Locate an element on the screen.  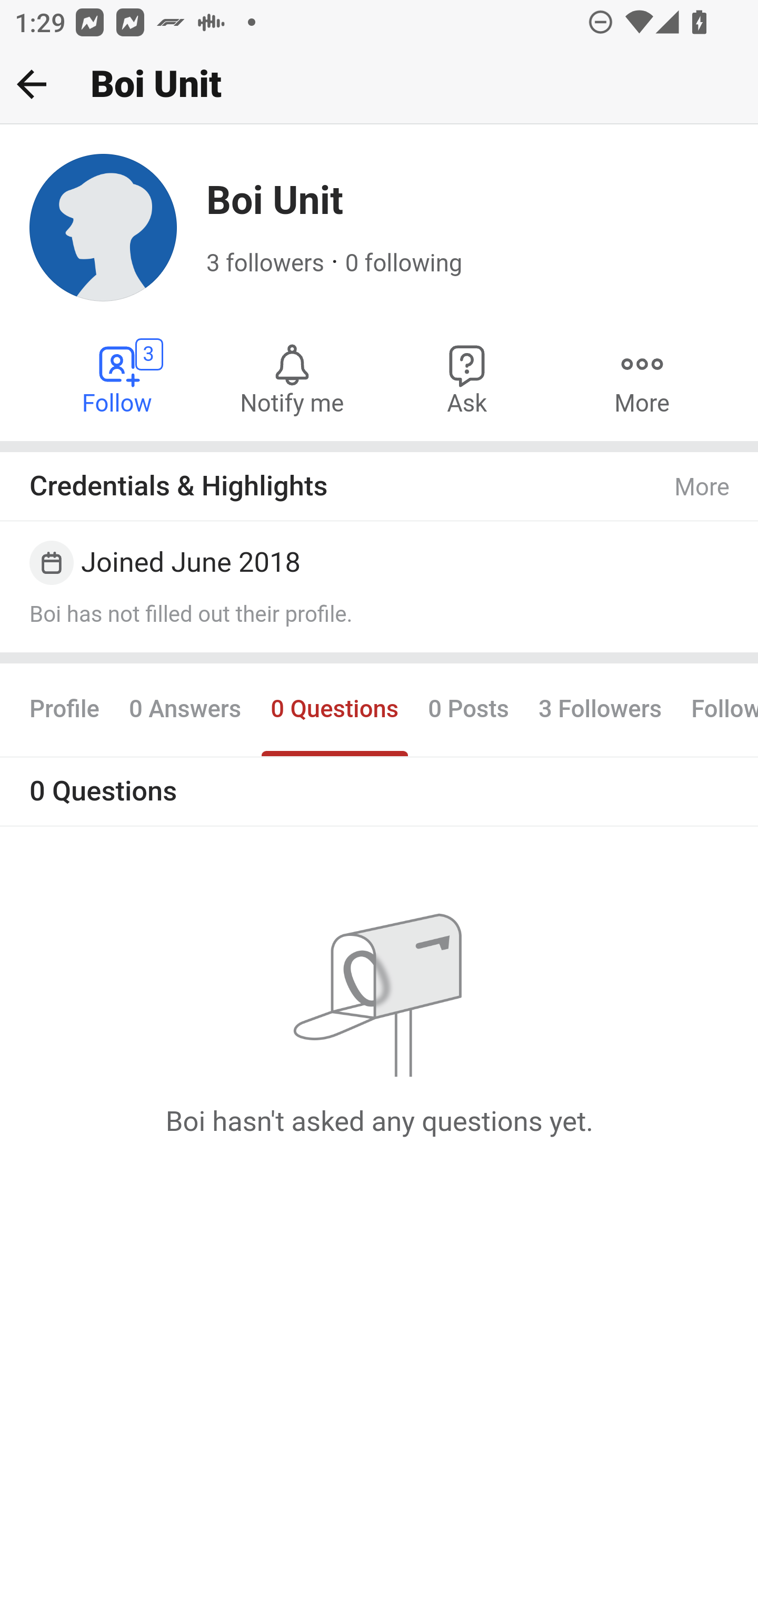
0 Answers is located at coordinates (185, 709).